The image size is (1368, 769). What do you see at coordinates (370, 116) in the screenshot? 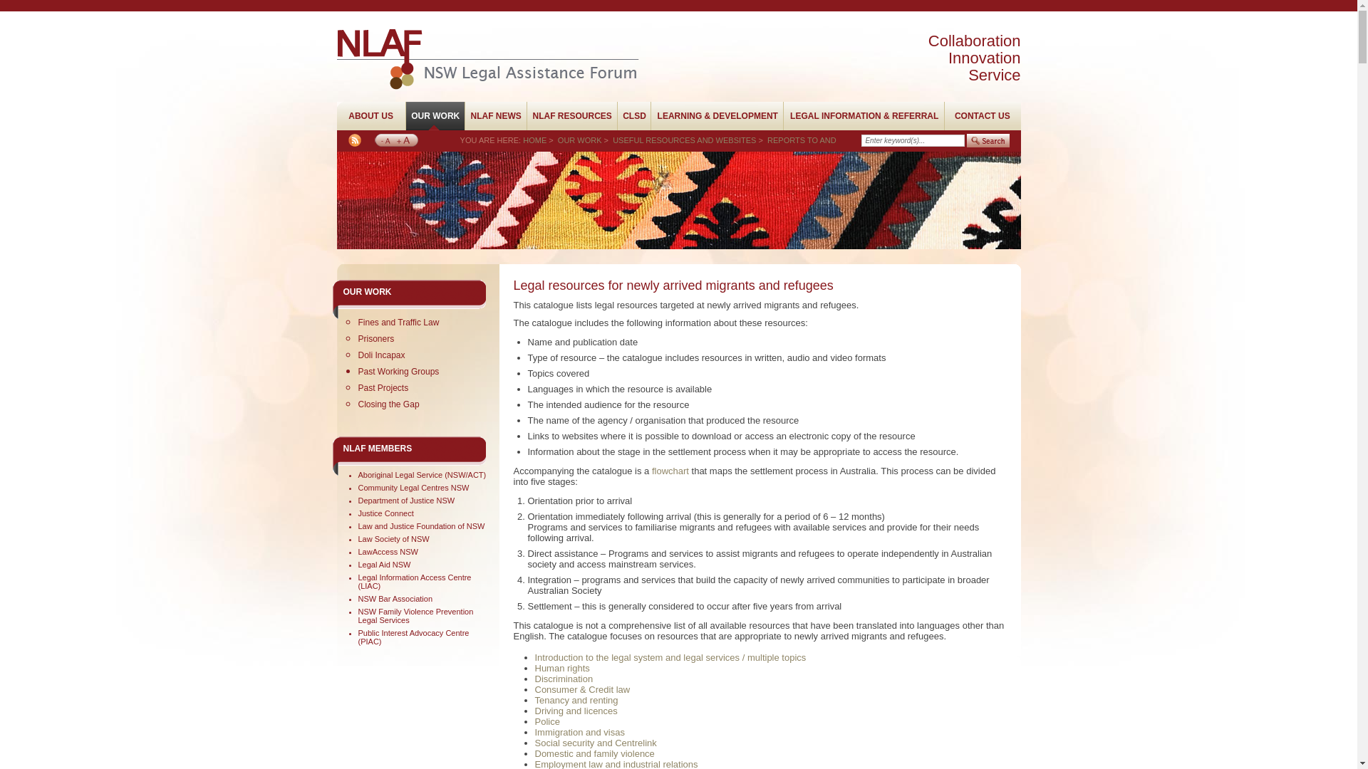
I see `ABOUT US` at bounding box center [370, 116].